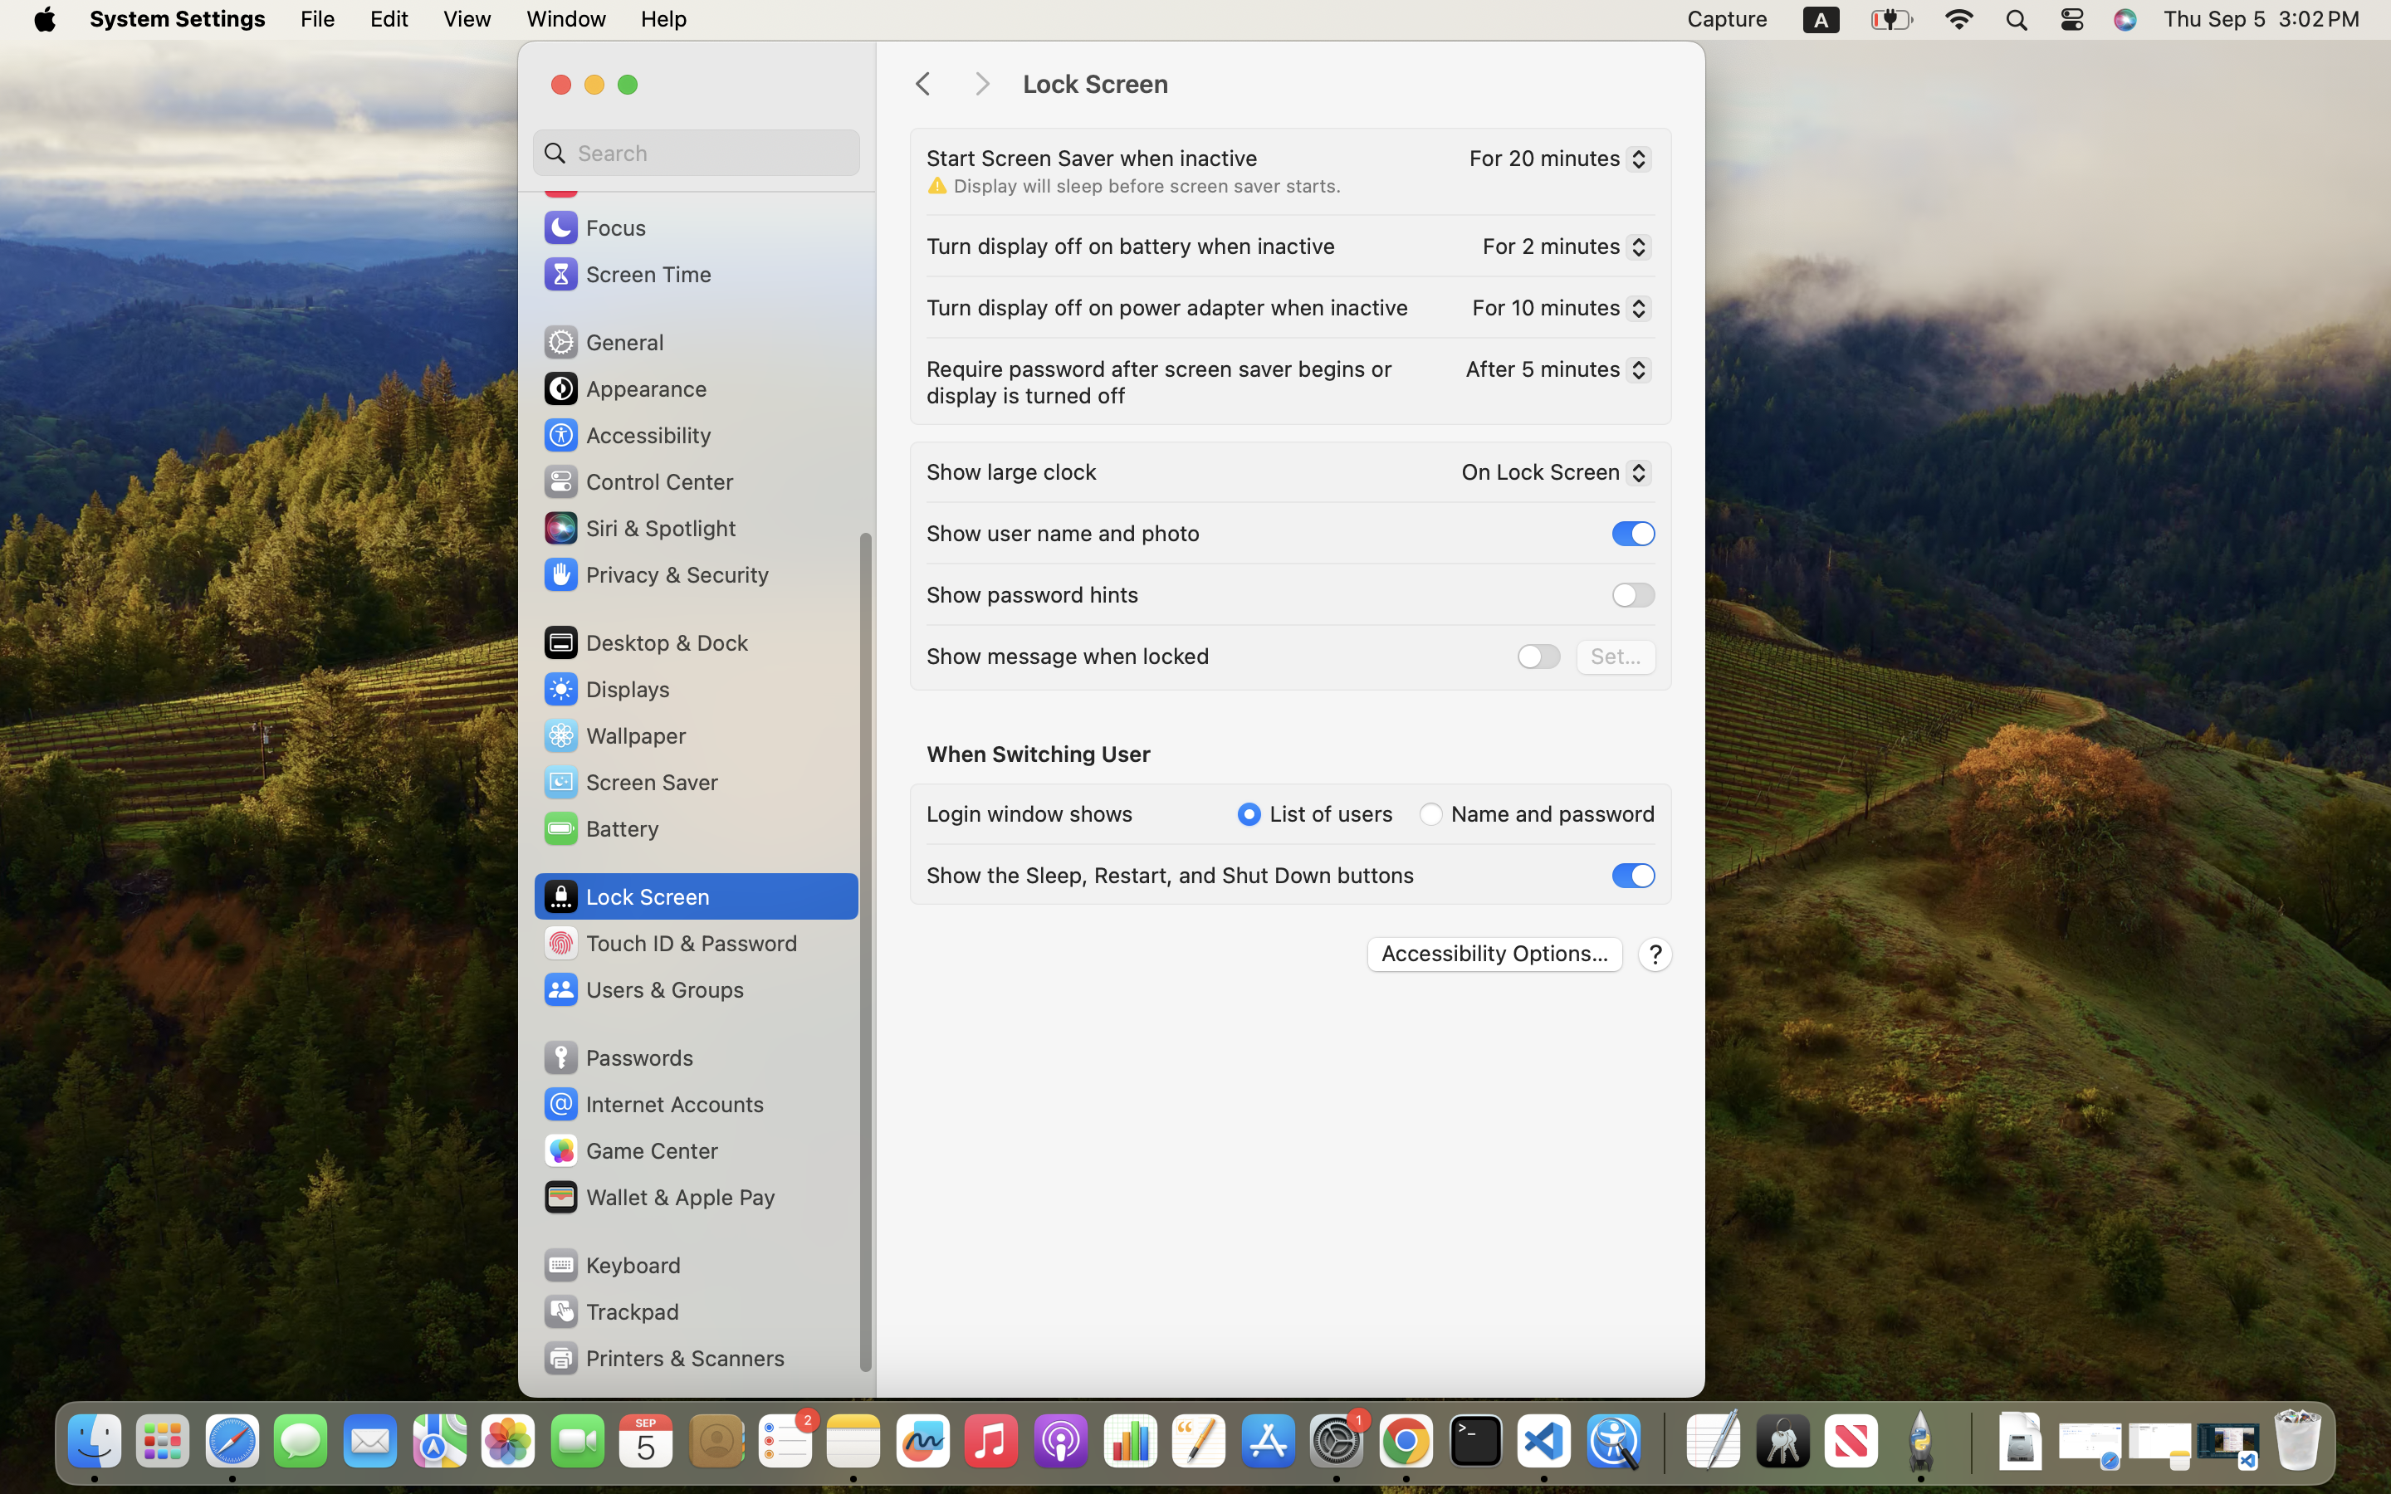 The image size is (2391, 1494). What do you see at coordinates (594, 227) in the screenshot?
I see `Focus` at bounding box center [594, 227].